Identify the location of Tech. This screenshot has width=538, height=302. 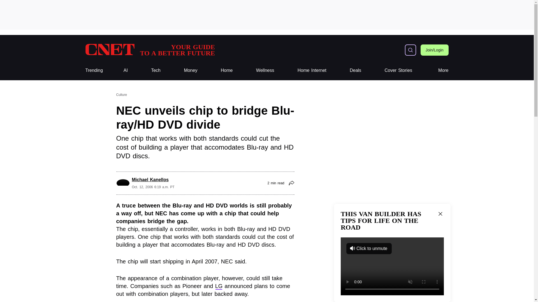
(156, 70).